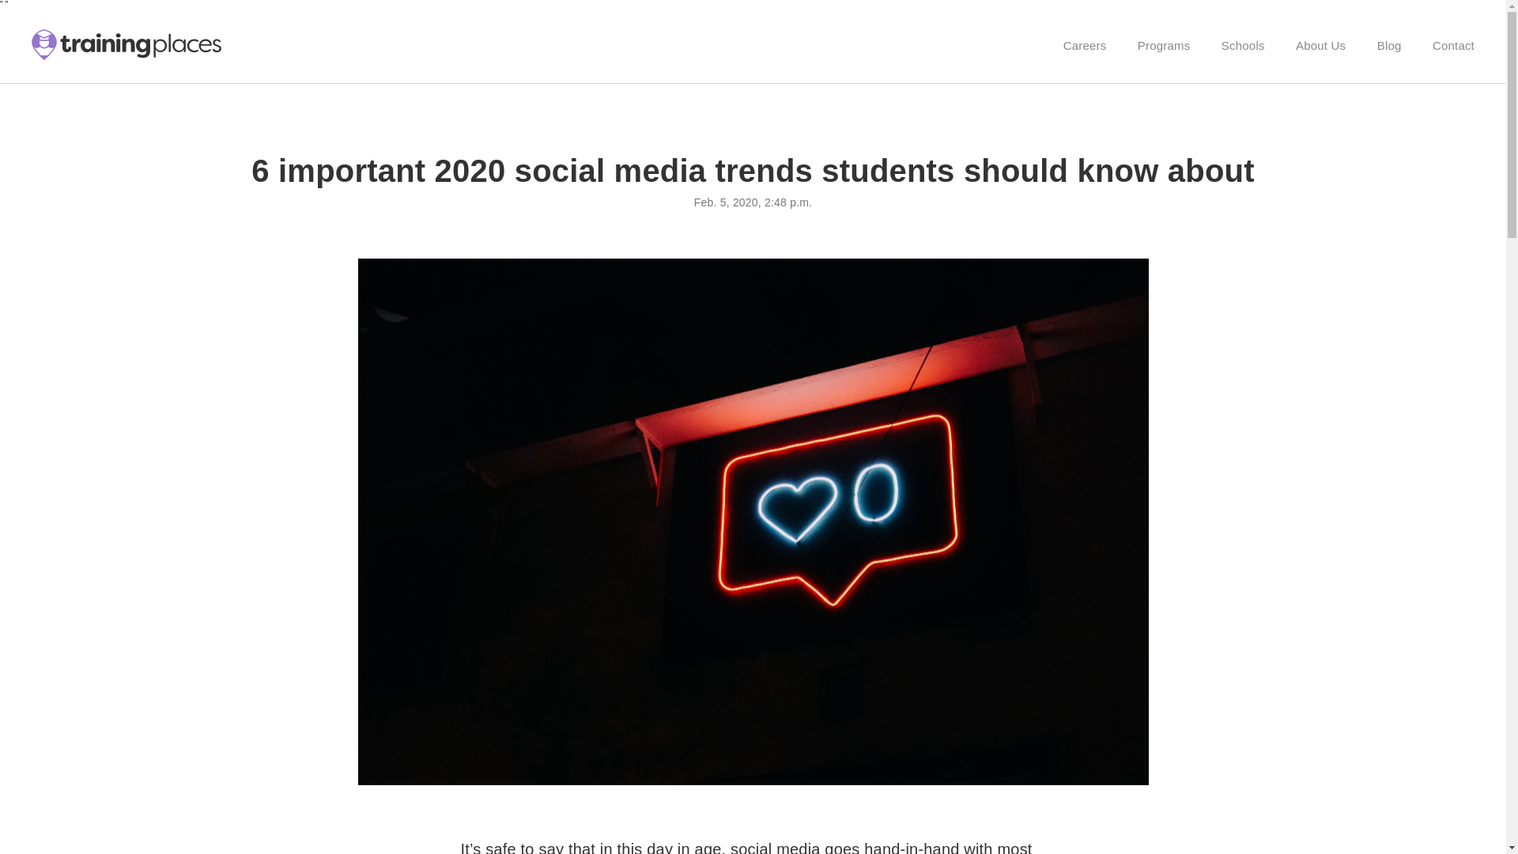  Describe the element at coordinates (1453, 44) in the screenshot. I see `Contact` at that location.